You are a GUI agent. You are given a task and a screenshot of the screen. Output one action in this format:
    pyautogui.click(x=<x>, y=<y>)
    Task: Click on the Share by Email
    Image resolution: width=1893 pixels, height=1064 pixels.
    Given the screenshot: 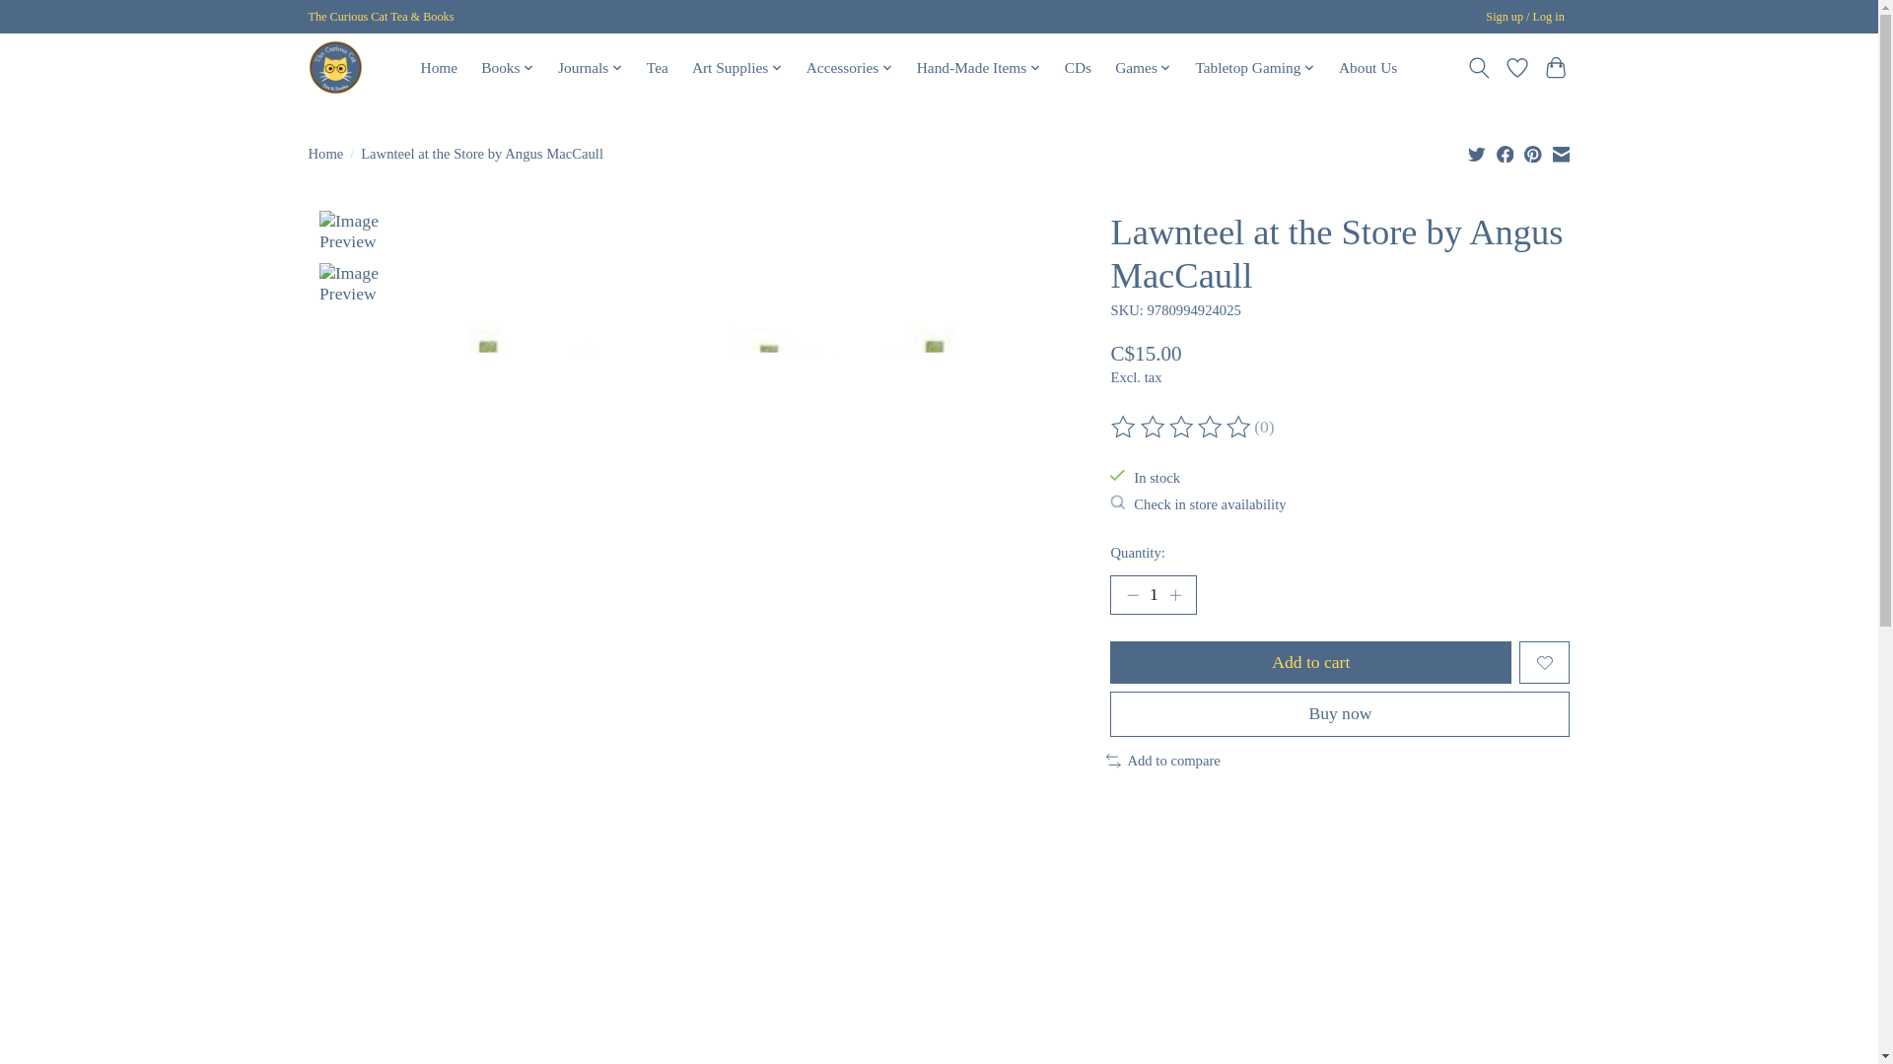 What is the action you would take?
    pyautogui.click(x=1560, y=154)
    